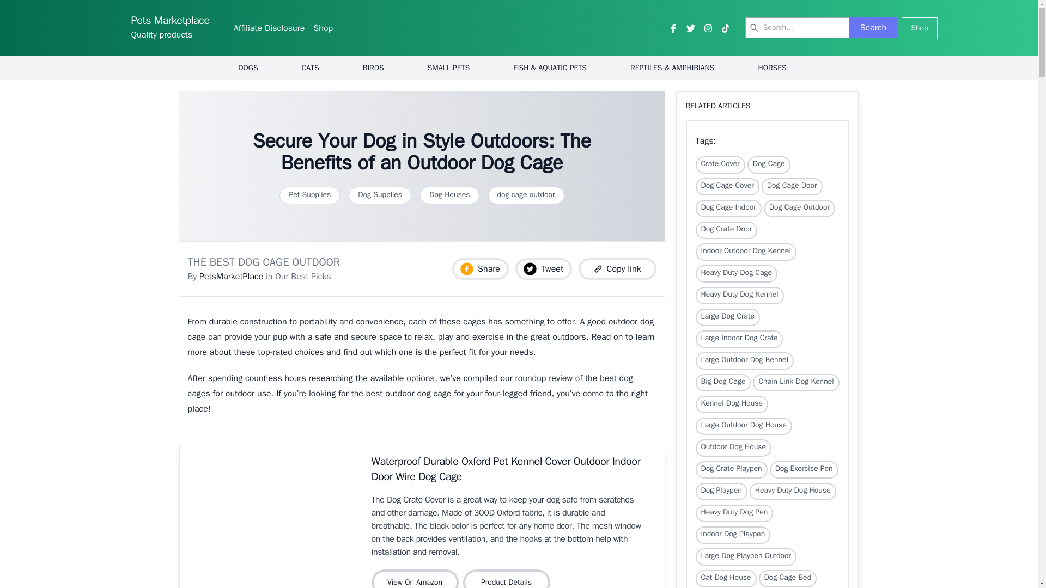 The image size is (1046, 588). I want to click on DOGS, so click(247, 68).